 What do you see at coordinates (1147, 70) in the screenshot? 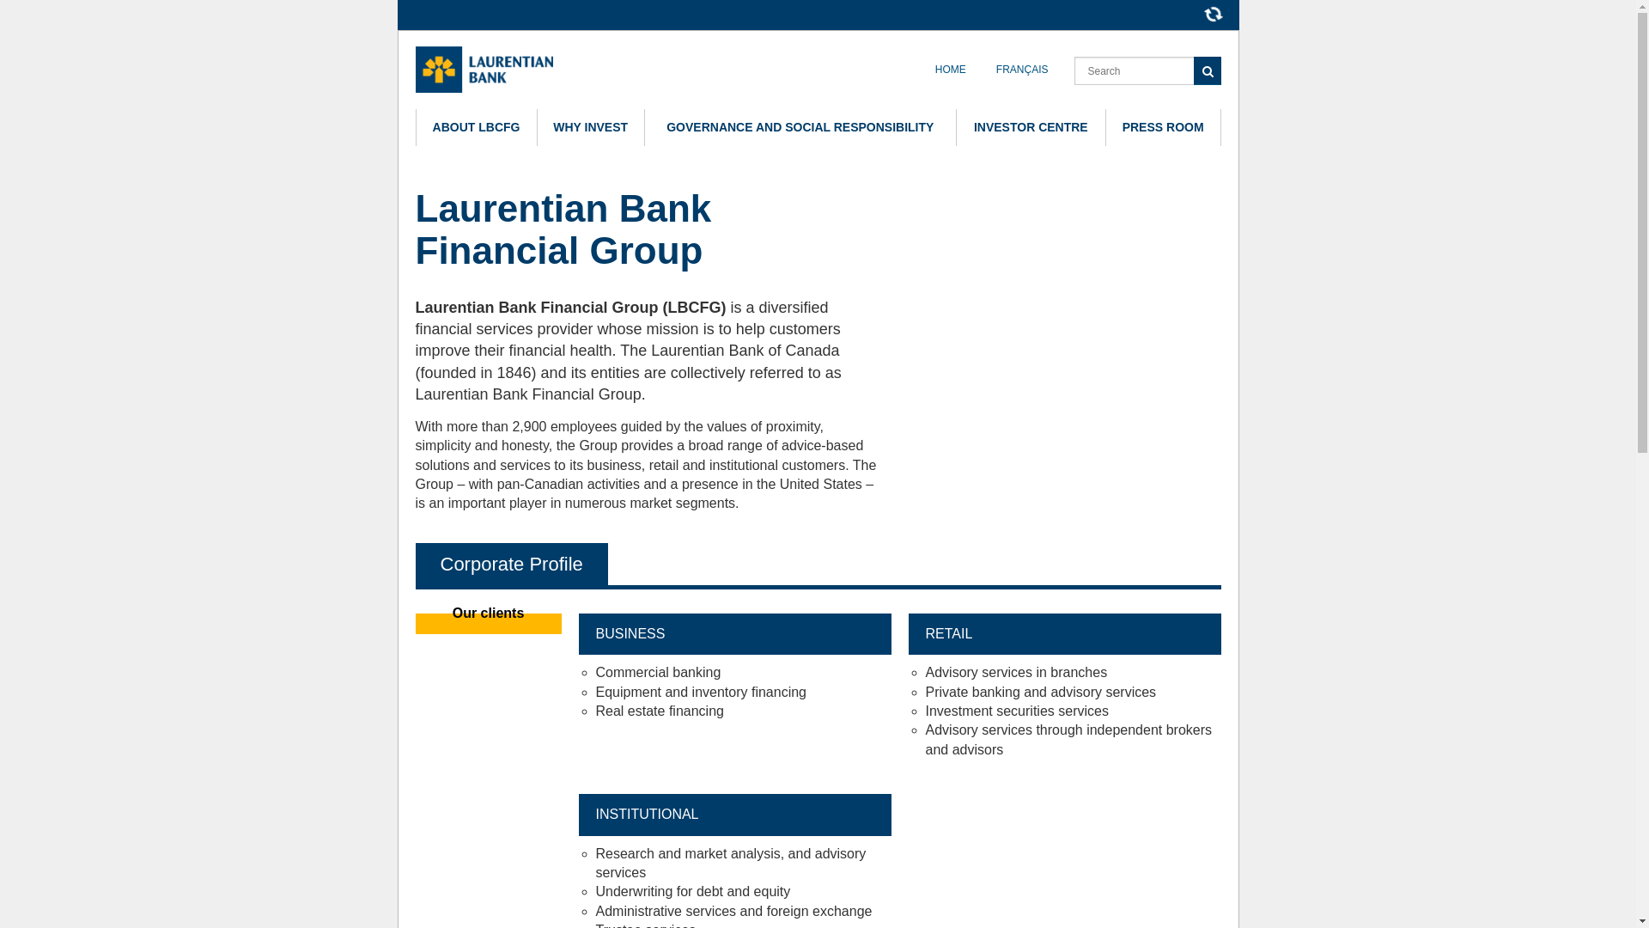
I see `Search` at bounding box center [1147, 70].